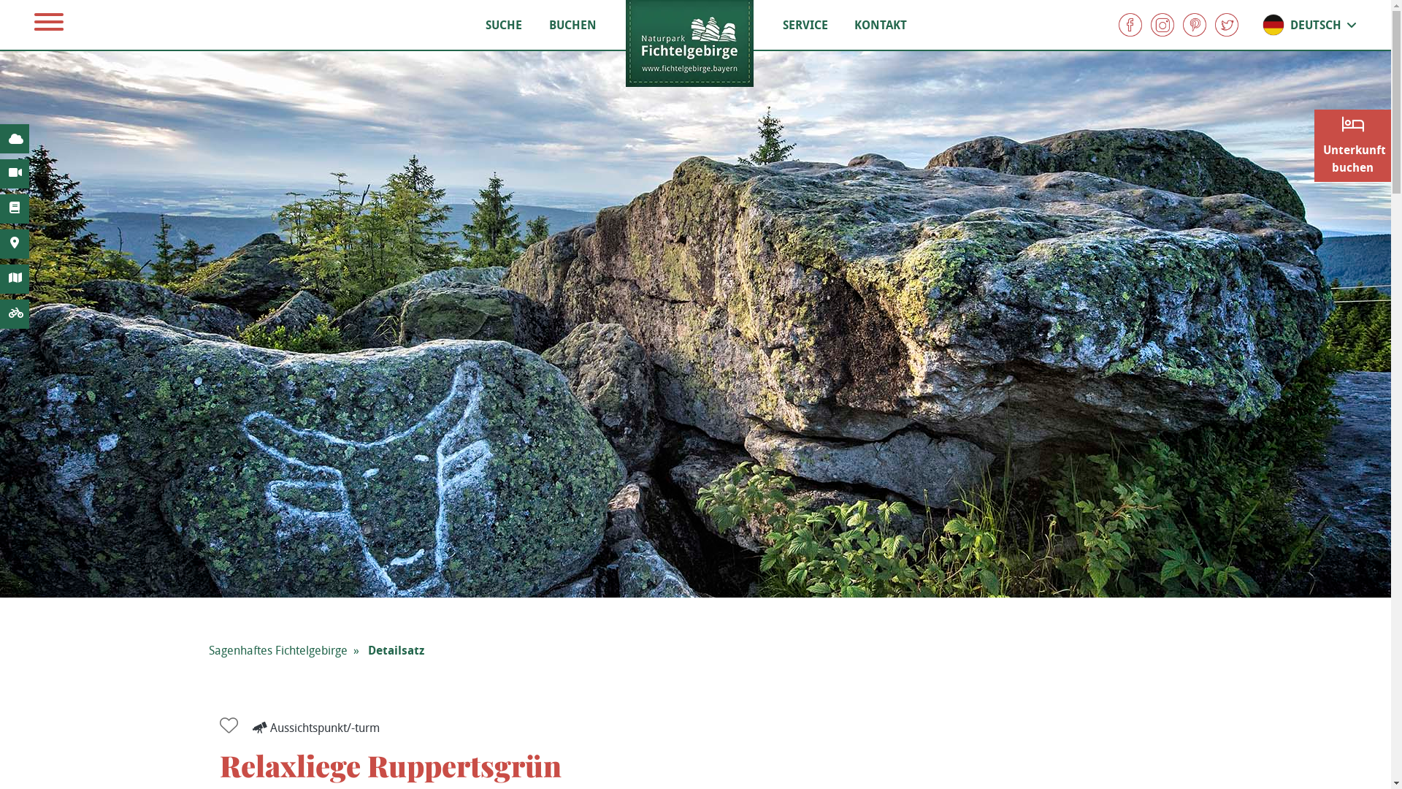 The image size is (1402, 789). What do you see at coordinates (1130, 25) in the screenshot?
I see `Fichtelgebirge Bayern auf Facebook` at bounding box center [1130, 25].